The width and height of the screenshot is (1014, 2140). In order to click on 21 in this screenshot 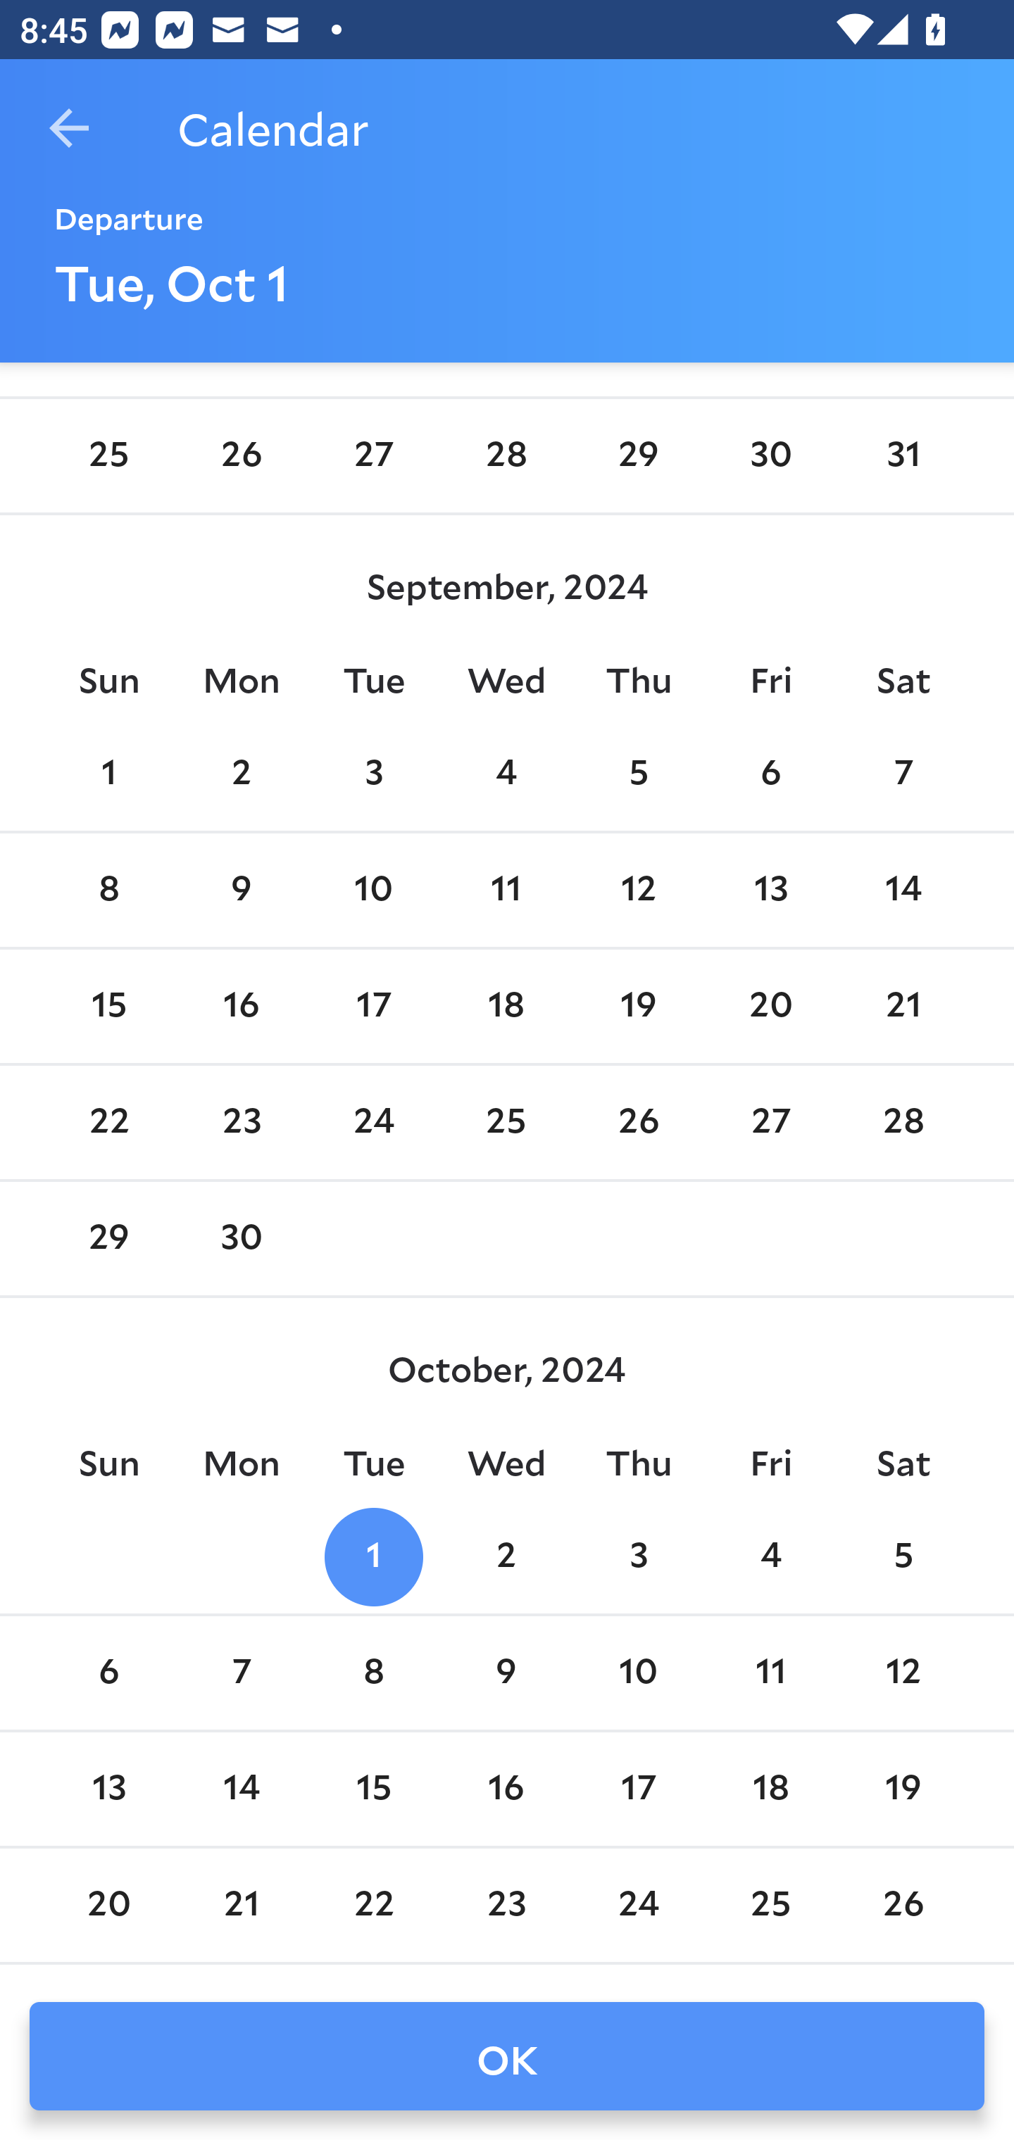, I will do `click(903, 1005)`.